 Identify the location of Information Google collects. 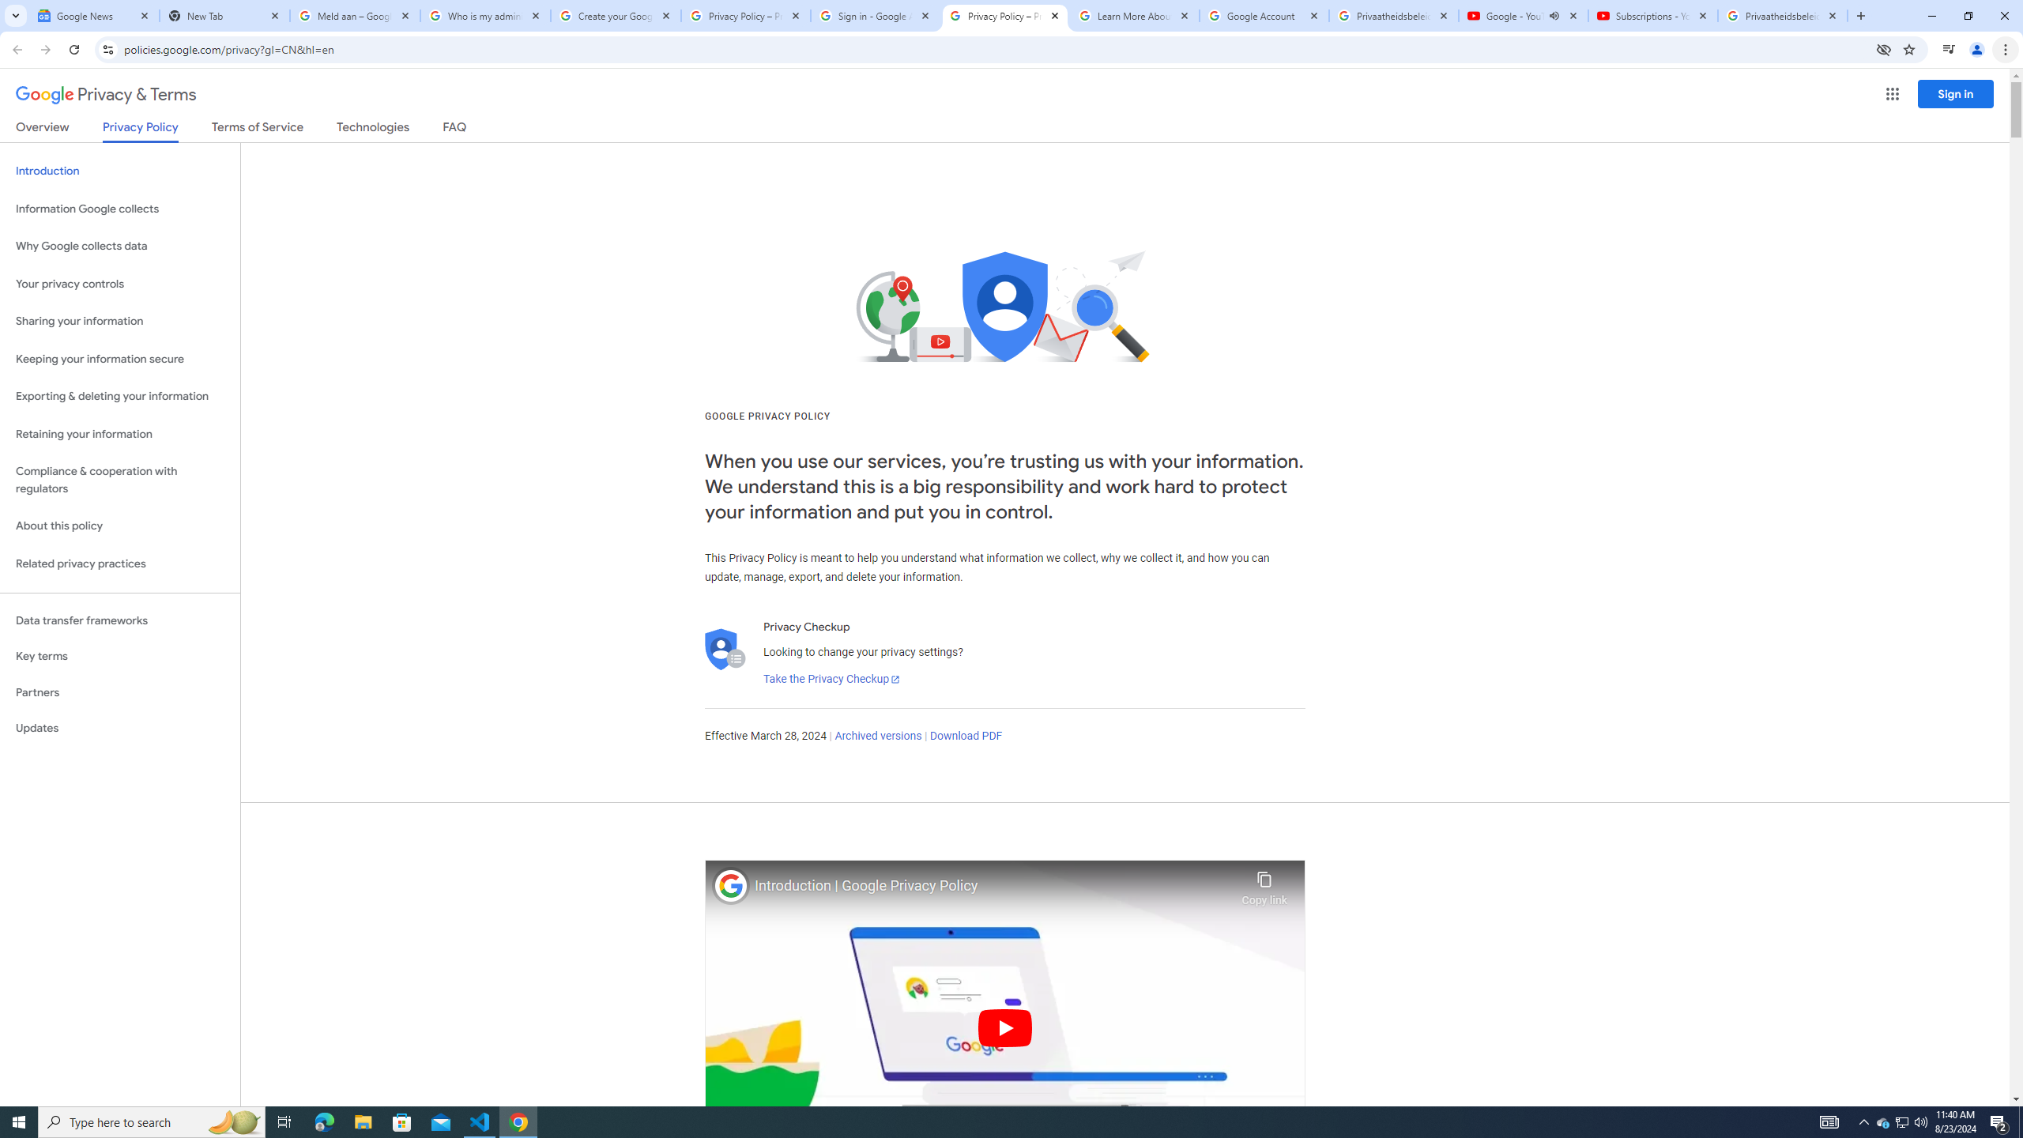
(120, 209).